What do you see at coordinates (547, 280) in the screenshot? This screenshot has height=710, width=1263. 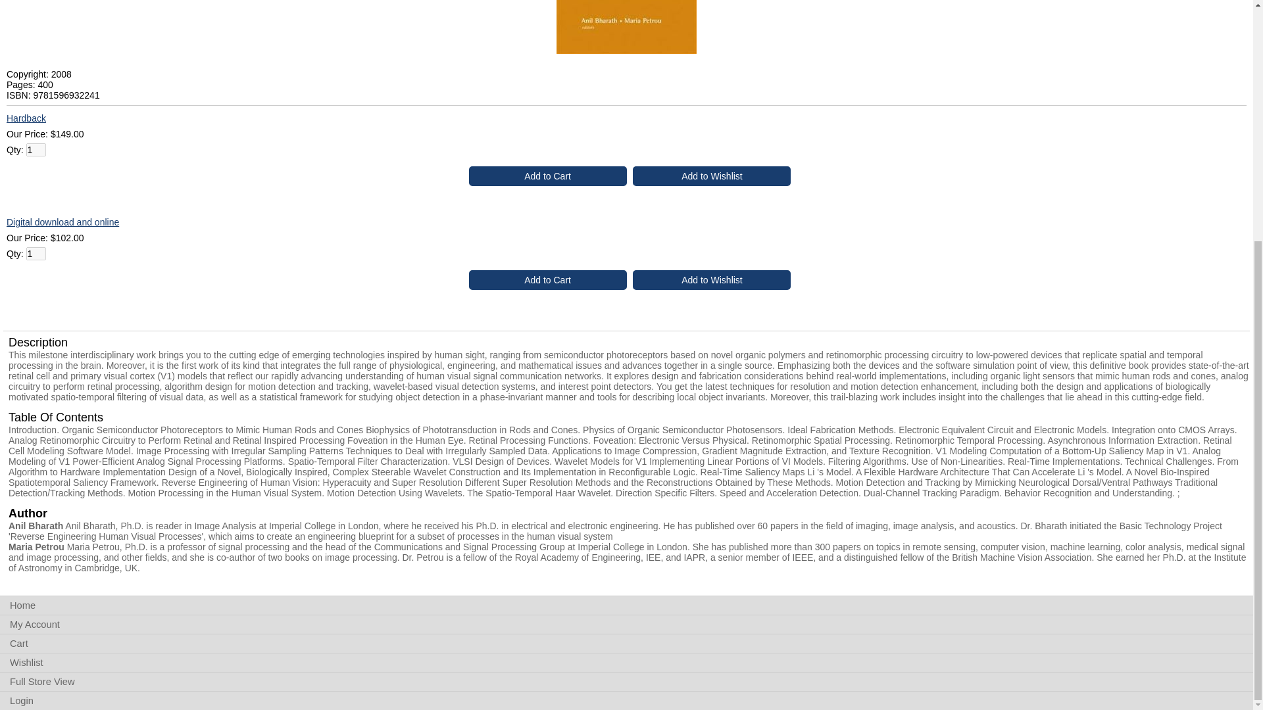 I see `Add to Cart` at bounding box center [547, 280].